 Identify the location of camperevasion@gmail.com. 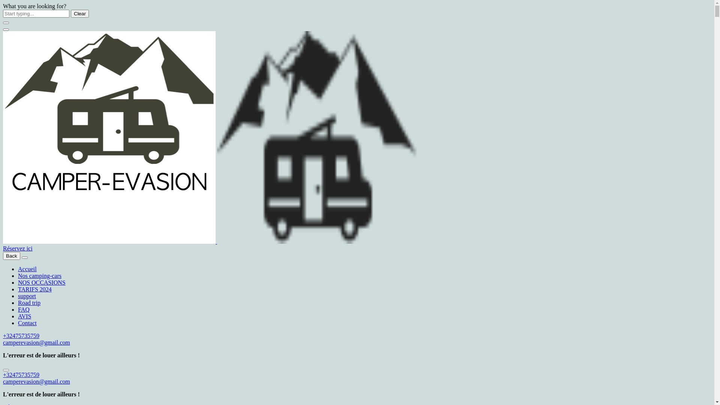
(37, 382).